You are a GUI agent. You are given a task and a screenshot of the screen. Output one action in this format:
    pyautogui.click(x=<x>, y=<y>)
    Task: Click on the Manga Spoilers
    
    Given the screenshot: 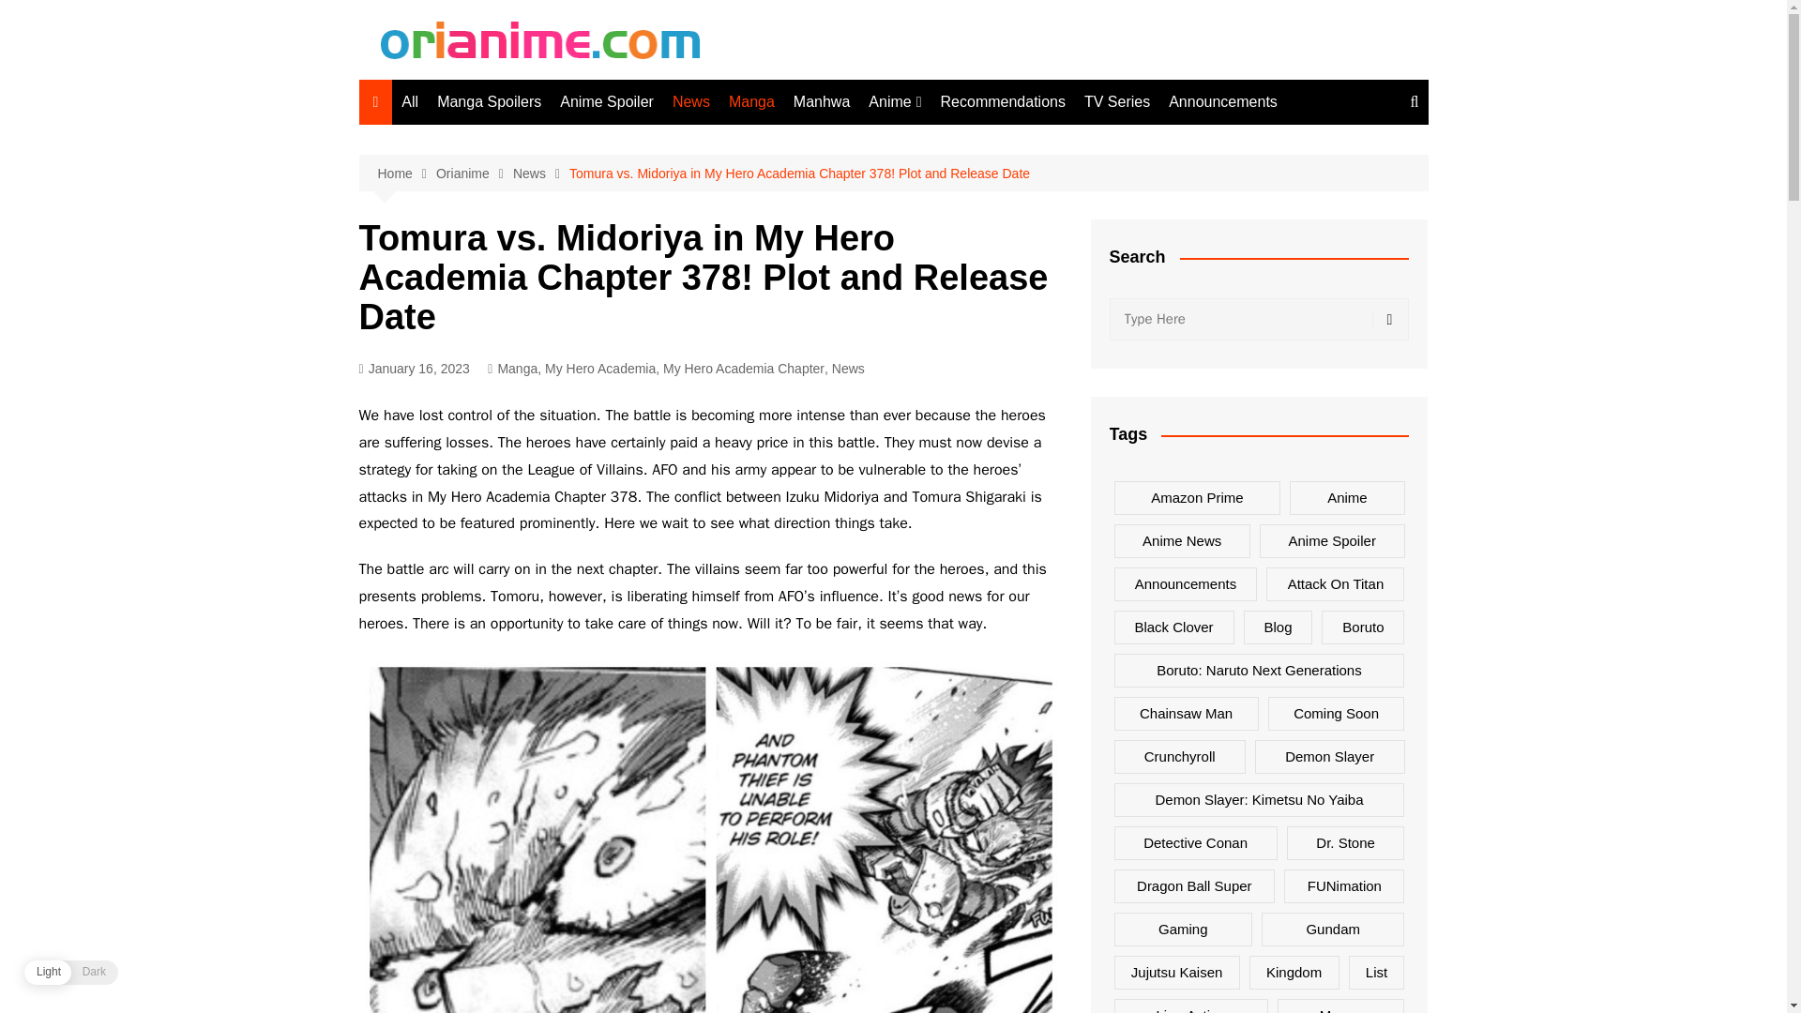 What is the action you would take?
    pyautogui.click(x=490, y=101)
    